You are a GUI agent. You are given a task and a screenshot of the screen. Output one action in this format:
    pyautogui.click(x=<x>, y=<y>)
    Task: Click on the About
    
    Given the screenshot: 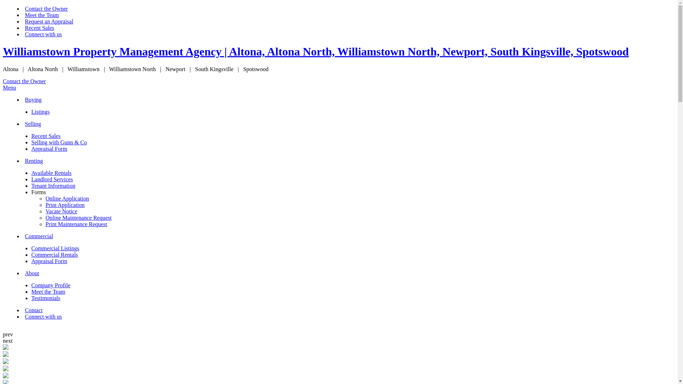 What is the action you would take?
    pyautogui.click(x=32, y=273)
    